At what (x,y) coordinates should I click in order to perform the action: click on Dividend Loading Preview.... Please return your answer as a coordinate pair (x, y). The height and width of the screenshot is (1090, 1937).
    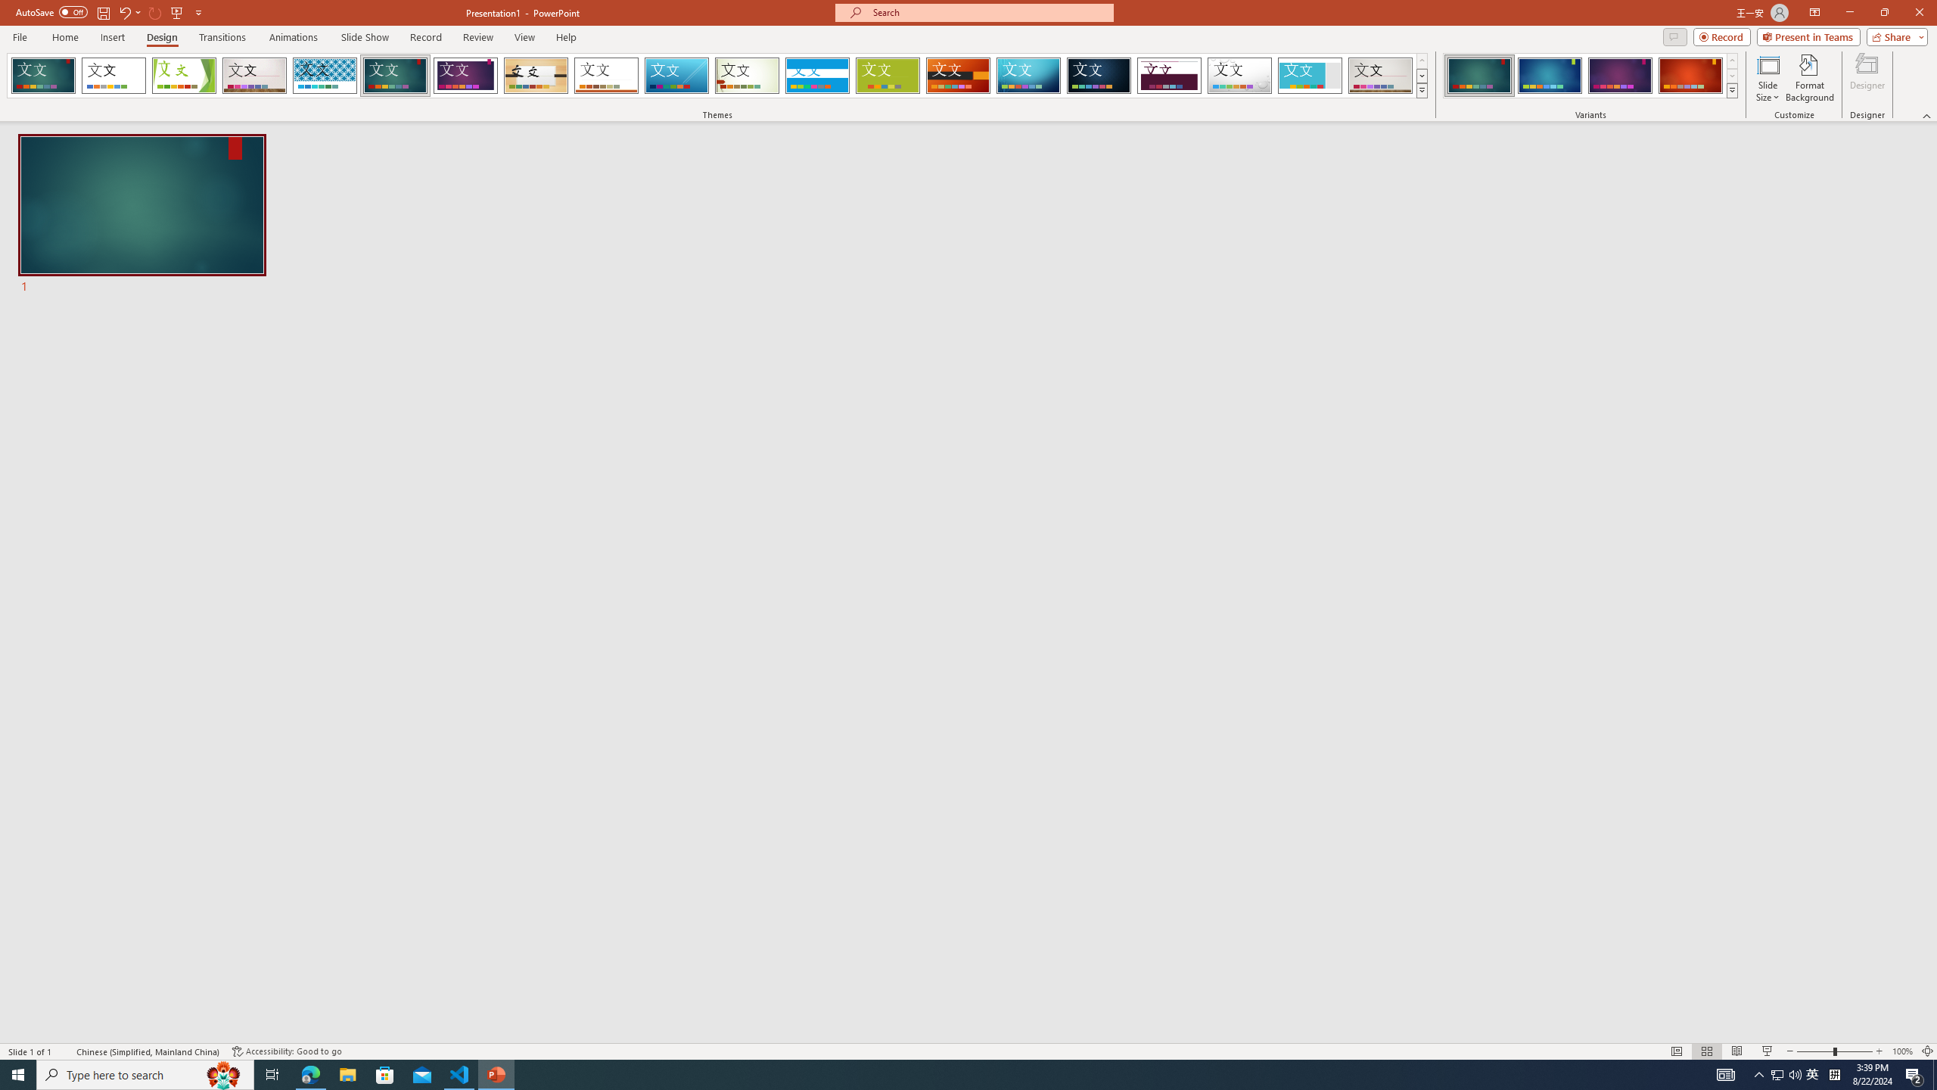
    Looking at the image, I should click on (1170, 76).